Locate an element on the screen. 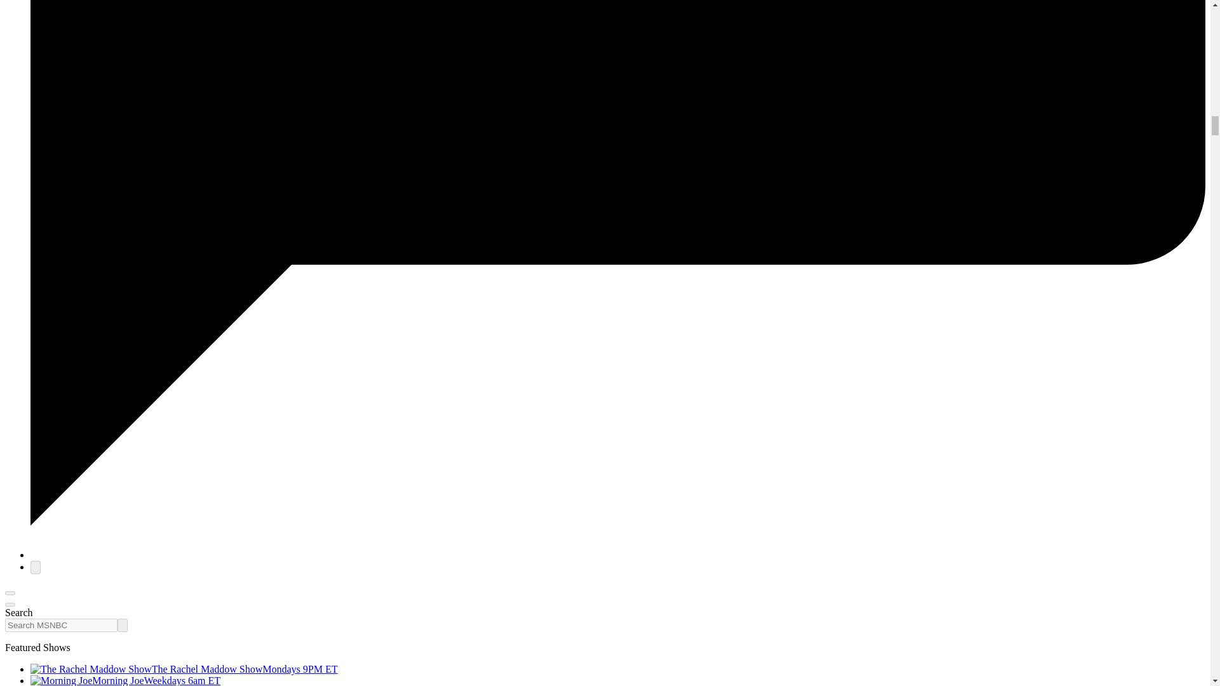  The Rachel Maddow ShowMondays 9PM ET is located at coordinates (184, 669).